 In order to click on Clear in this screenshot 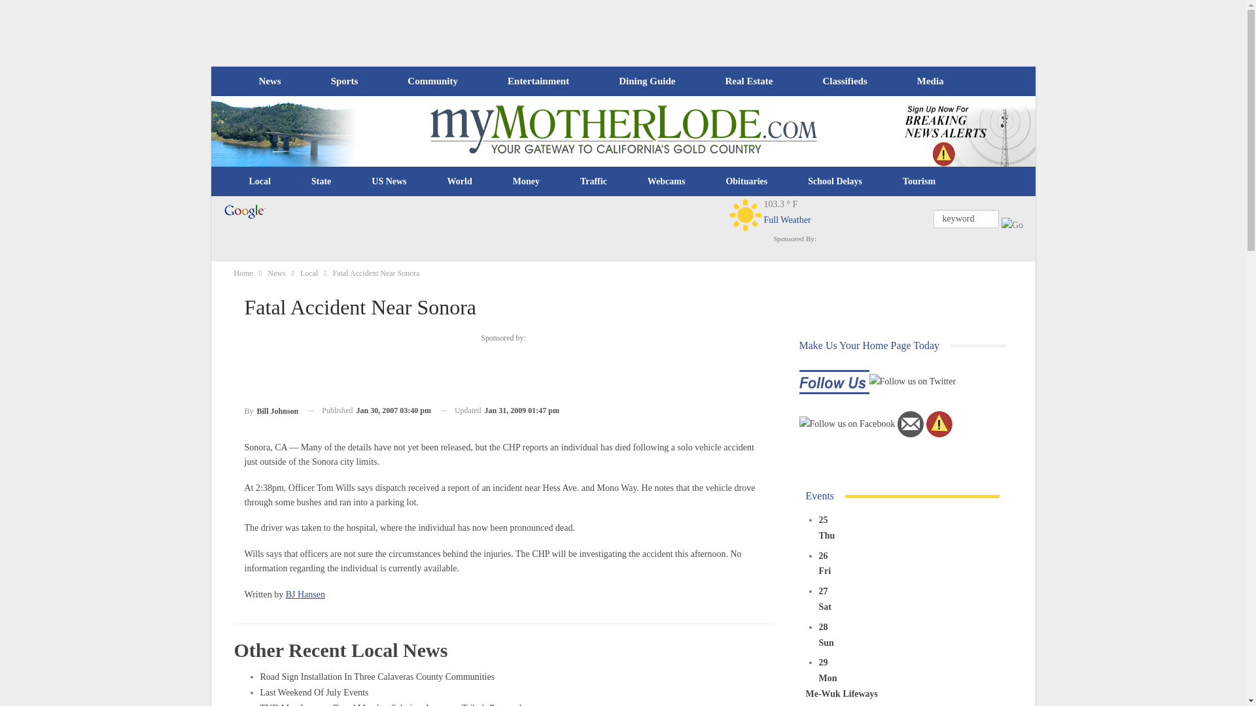, I will do `click(745, 214)`.